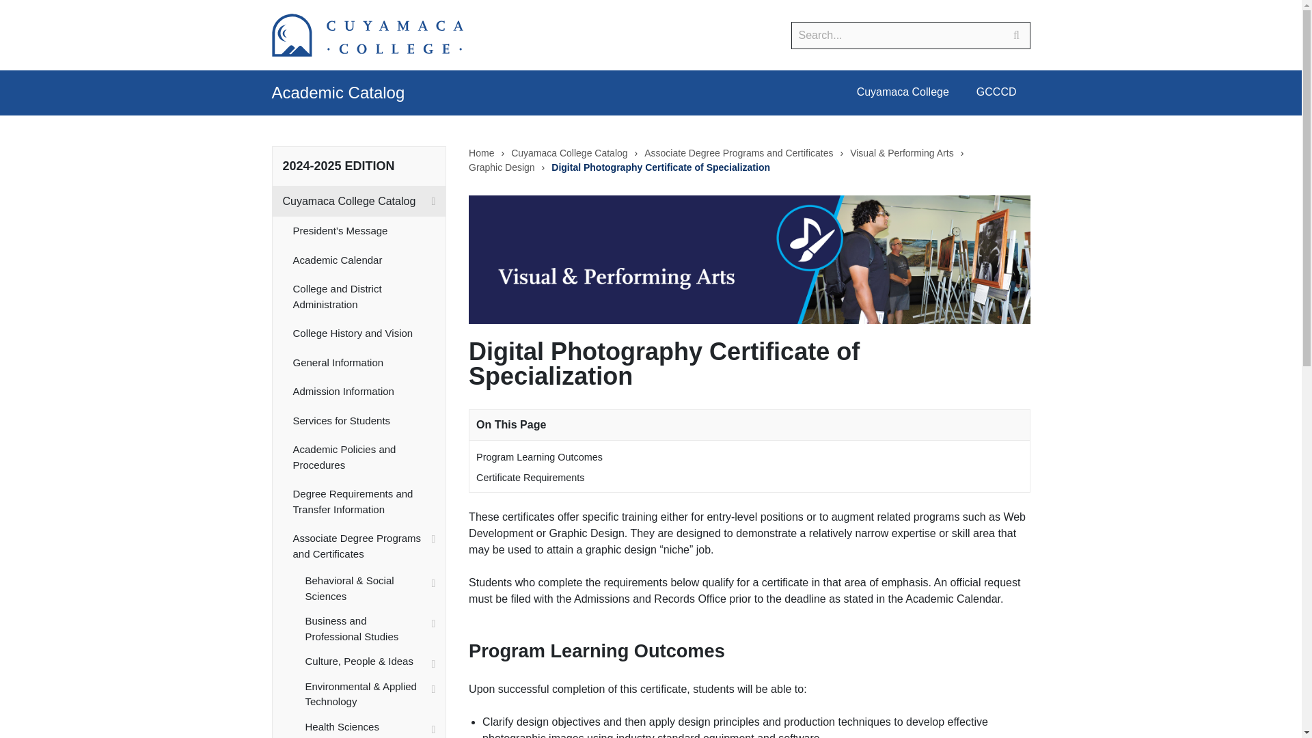  I want to click on Services for Students, so click(368, 421).